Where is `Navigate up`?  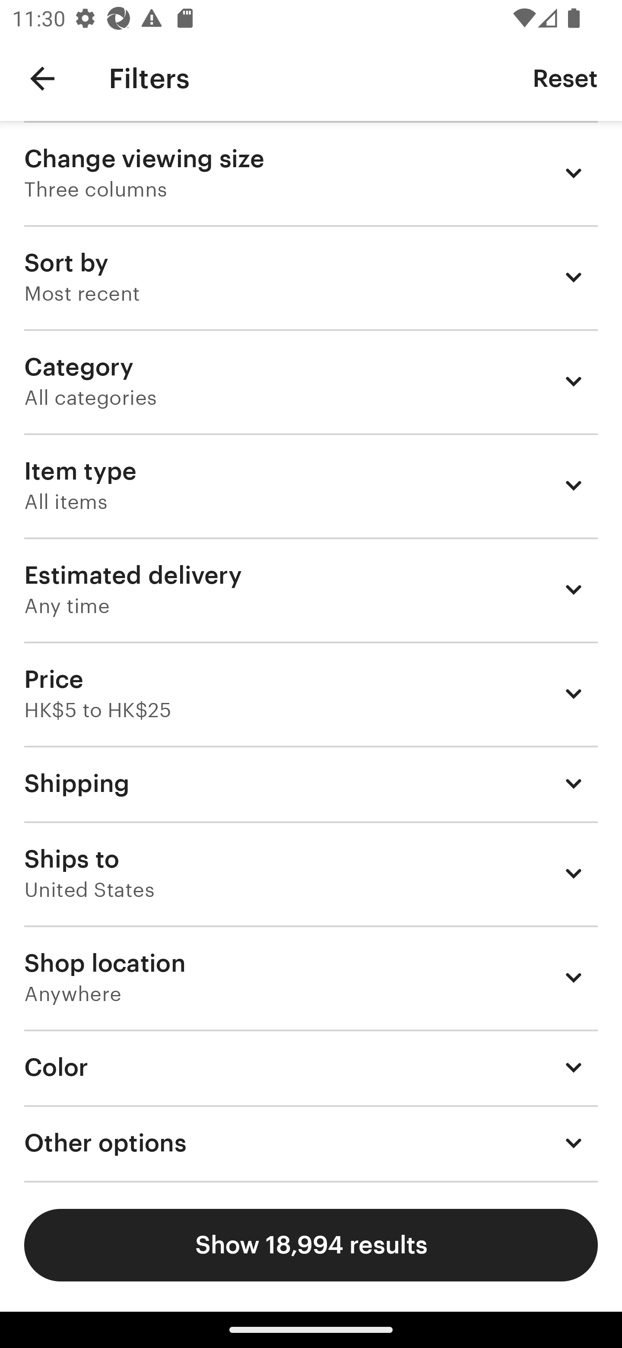 Navigate up is located at coordinates (42, 79).